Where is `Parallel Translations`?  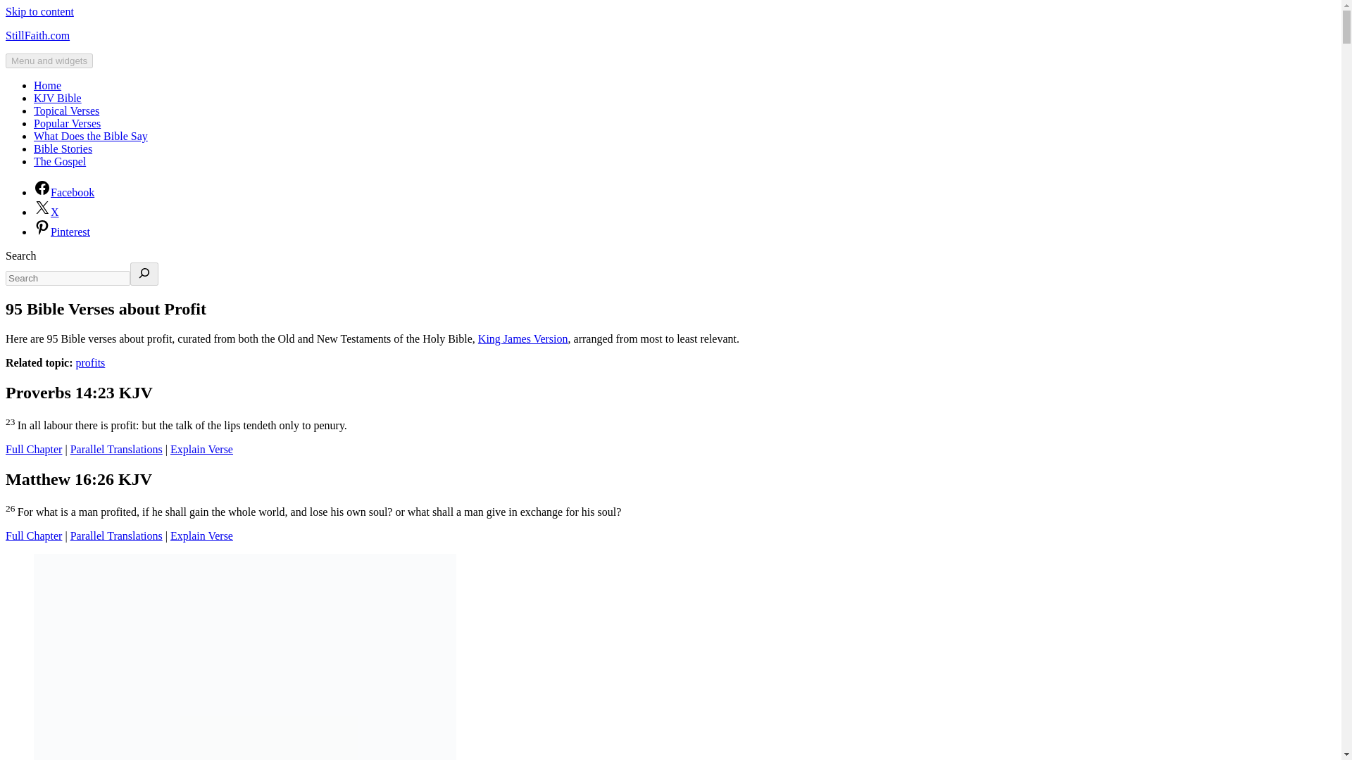
Parallel Translations is located at coordinates (115, 536).